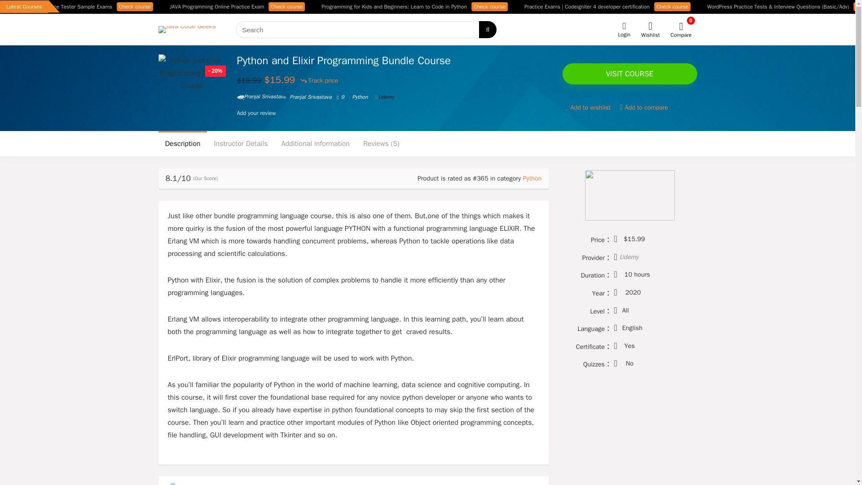 The width and height of the screenshot is (862, 485). What do you see at coordinates (555, 6) in the screenshot?
I see `Check course` at bounding box center [555, 6].